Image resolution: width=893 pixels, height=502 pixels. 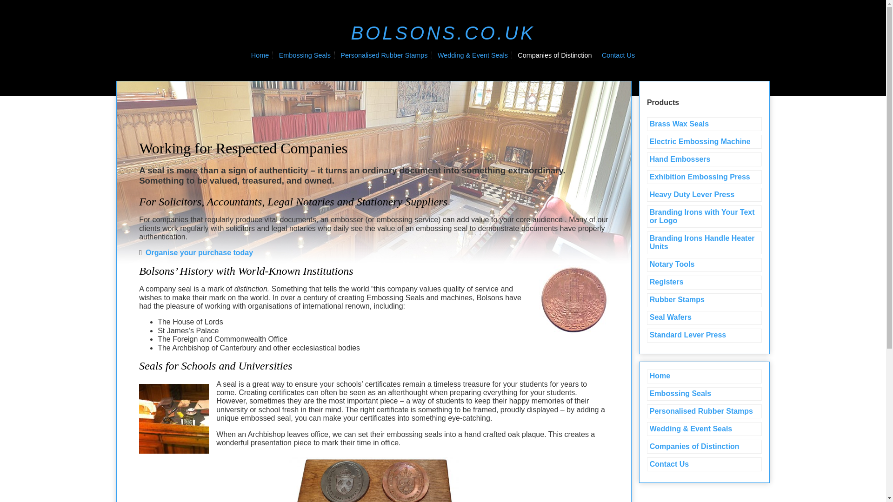 What do you see at coordinates (704, 159) in the screenshot?
I see `Hand Embossers` at bounding box center [704, 159].